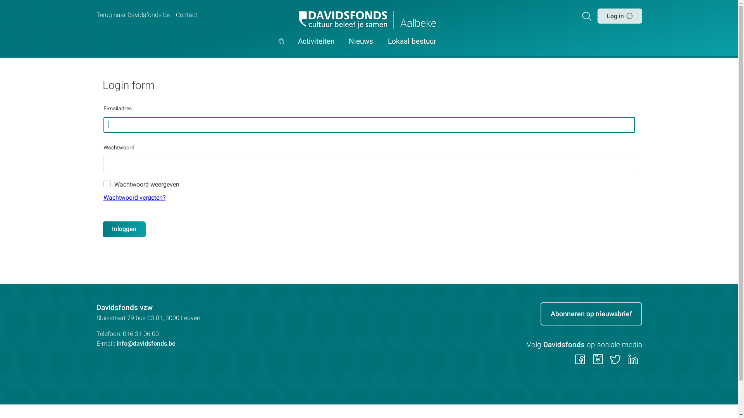 The width and height of the screenshot is (744, 418). I want to click on Terug naar Davidsfonds.be, so click(133, 15).